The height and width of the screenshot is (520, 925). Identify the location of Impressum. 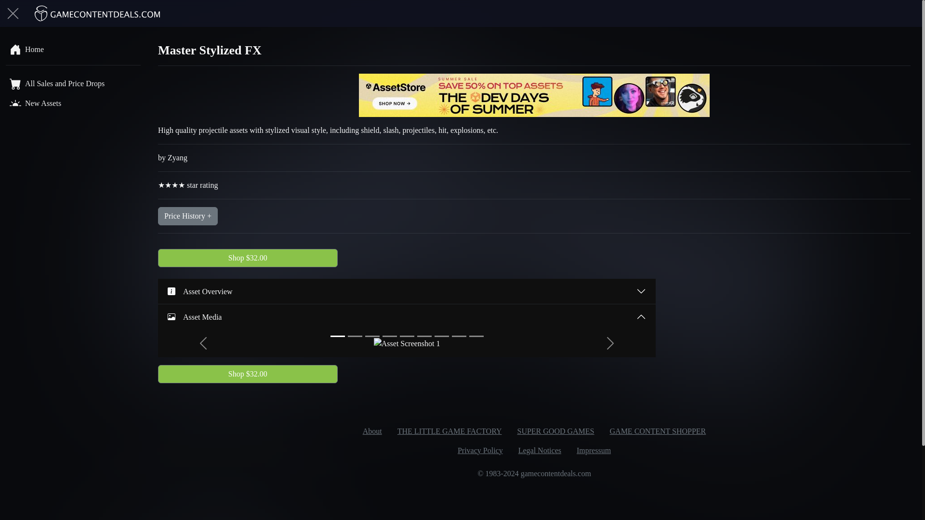
(594, 450).